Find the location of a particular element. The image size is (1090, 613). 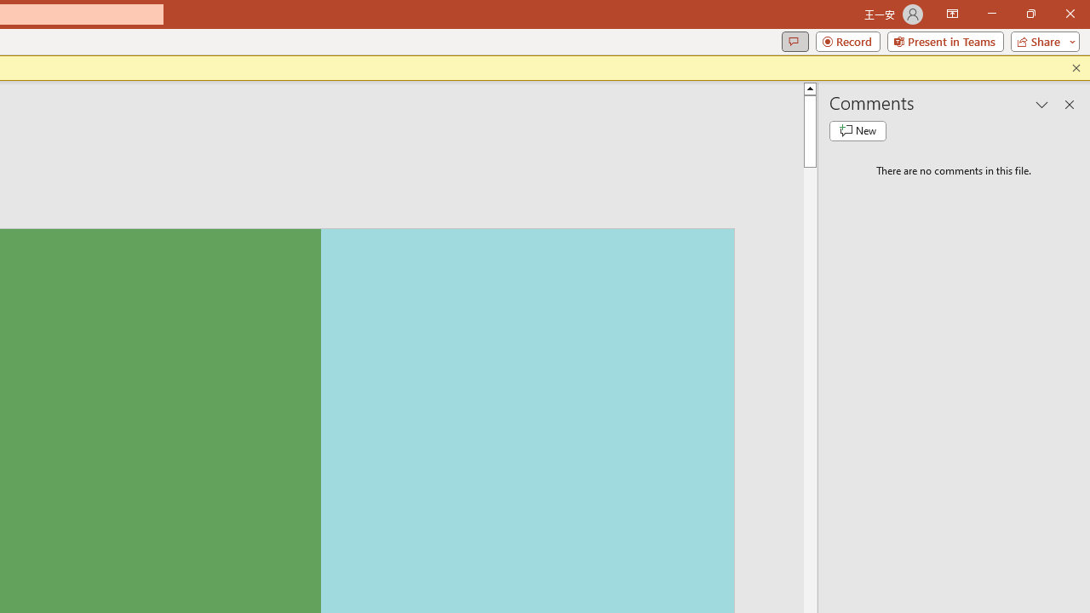

Close this message is located at coordinates (1076, 68).